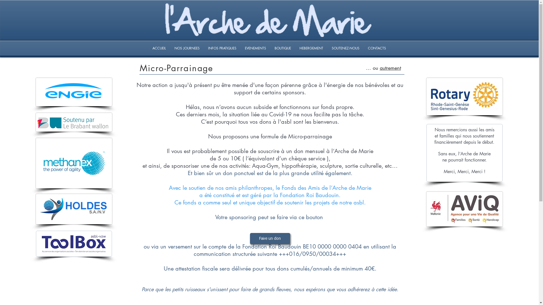 The width and height of the screenshot is (543, 305). I want to click on autrement, so click(390, 68).